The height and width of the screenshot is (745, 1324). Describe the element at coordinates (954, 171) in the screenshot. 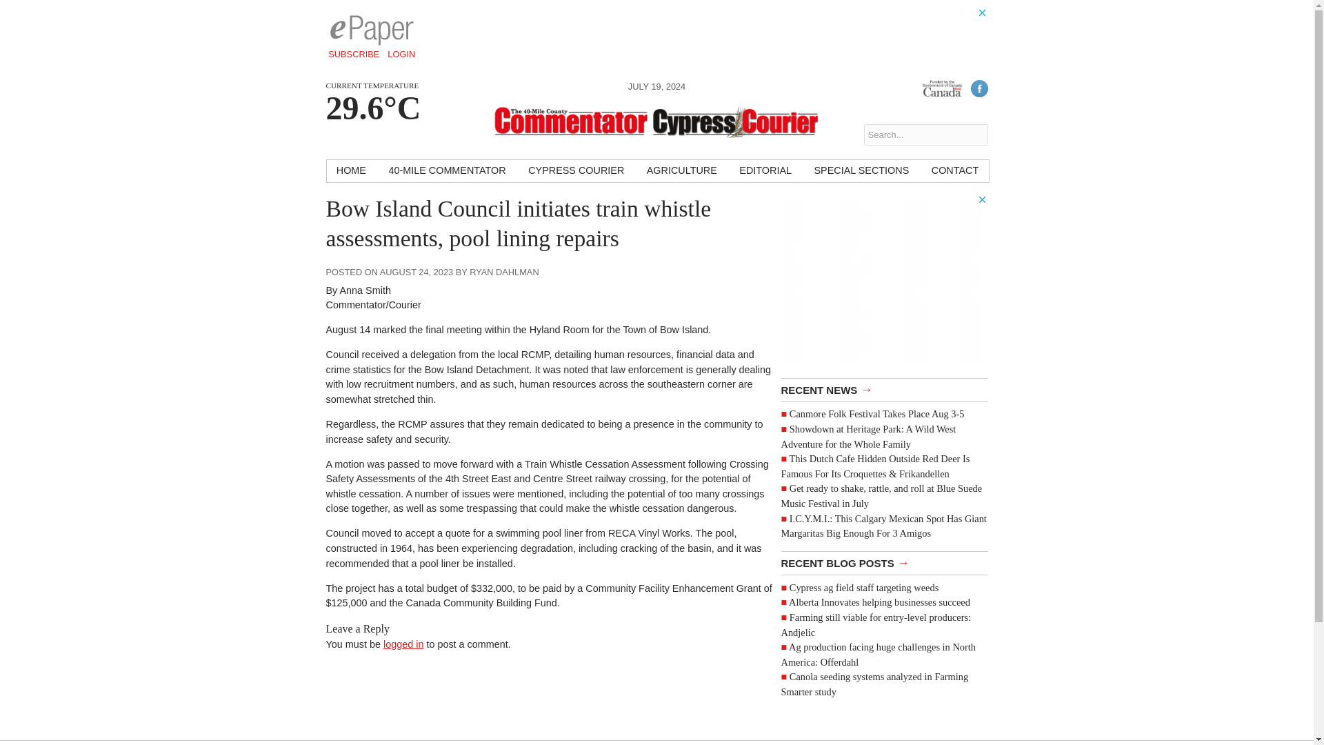

I see `CONTACT` at that location.